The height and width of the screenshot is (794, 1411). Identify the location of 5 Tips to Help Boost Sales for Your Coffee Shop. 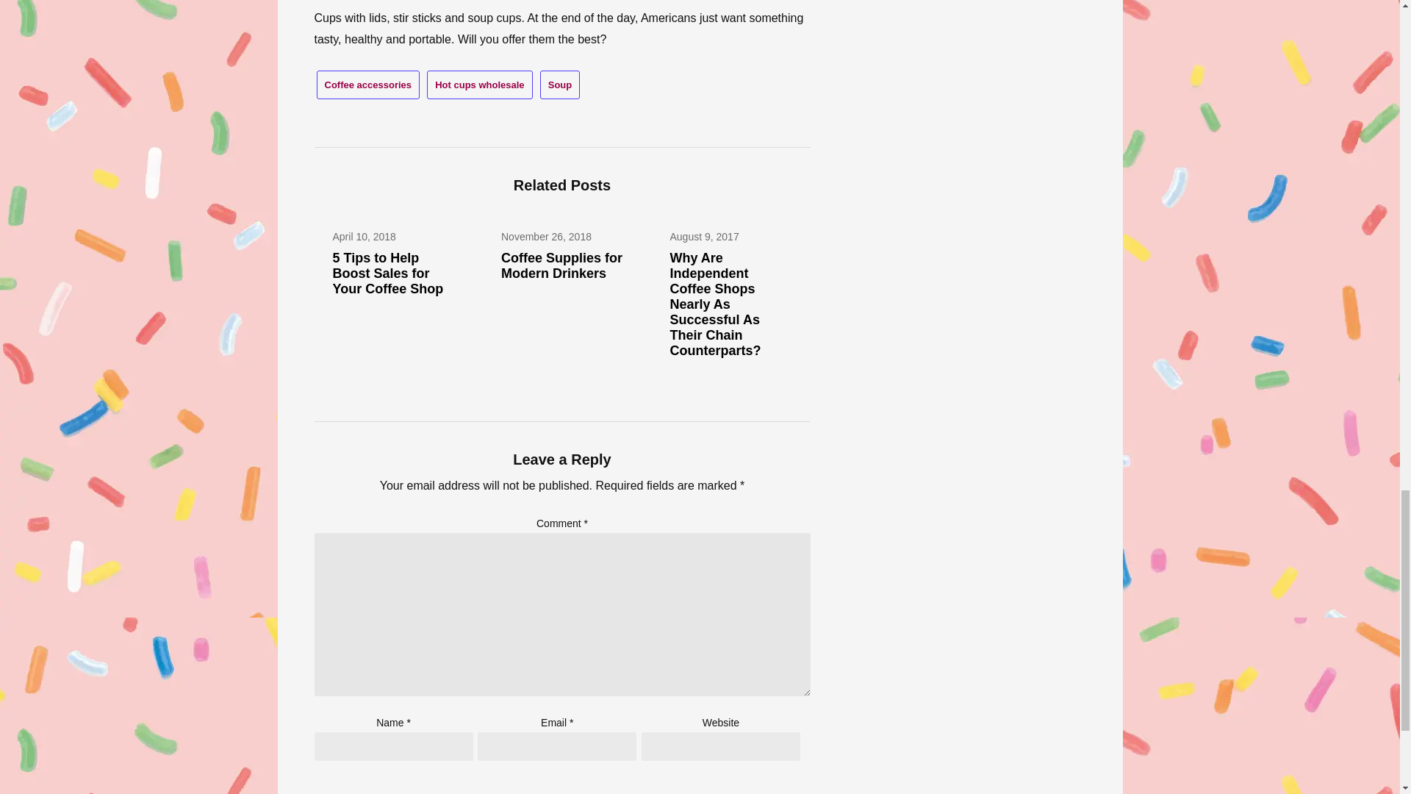
(387, 273).